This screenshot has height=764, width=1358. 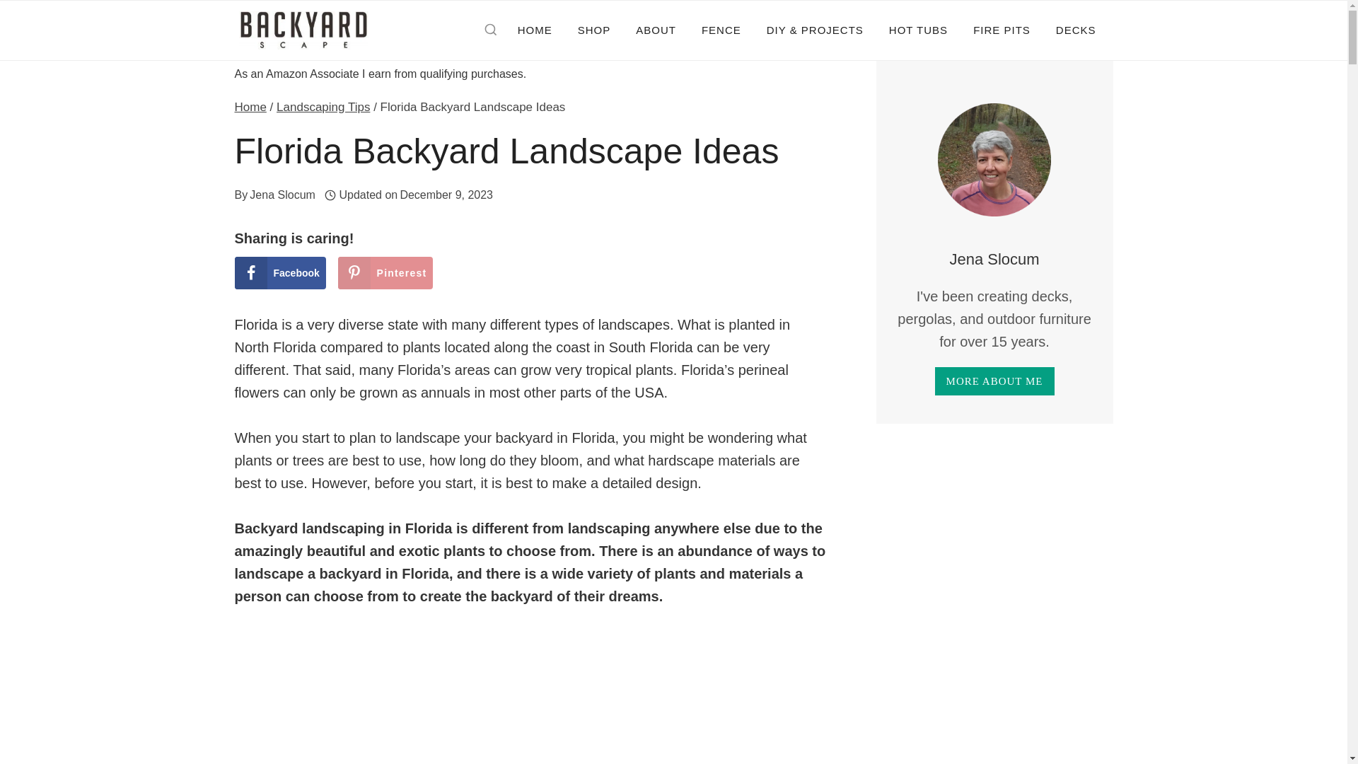 I want to click on Facebook, so click(x=280, y=273).